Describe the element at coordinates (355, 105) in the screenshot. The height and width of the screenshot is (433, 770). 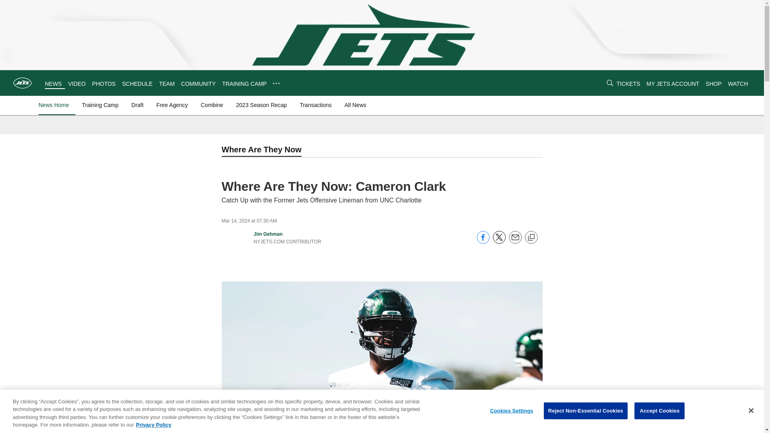
I see `All News` at that location.